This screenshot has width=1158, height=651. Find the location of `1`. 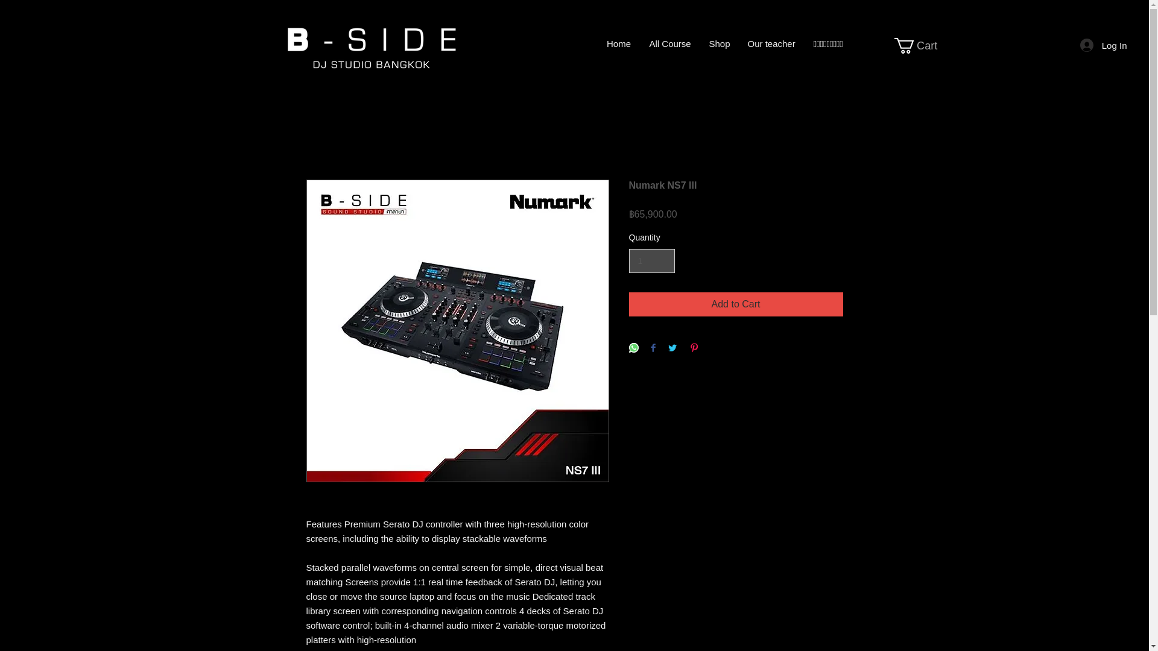

1 is located at coordinates (651, 260).